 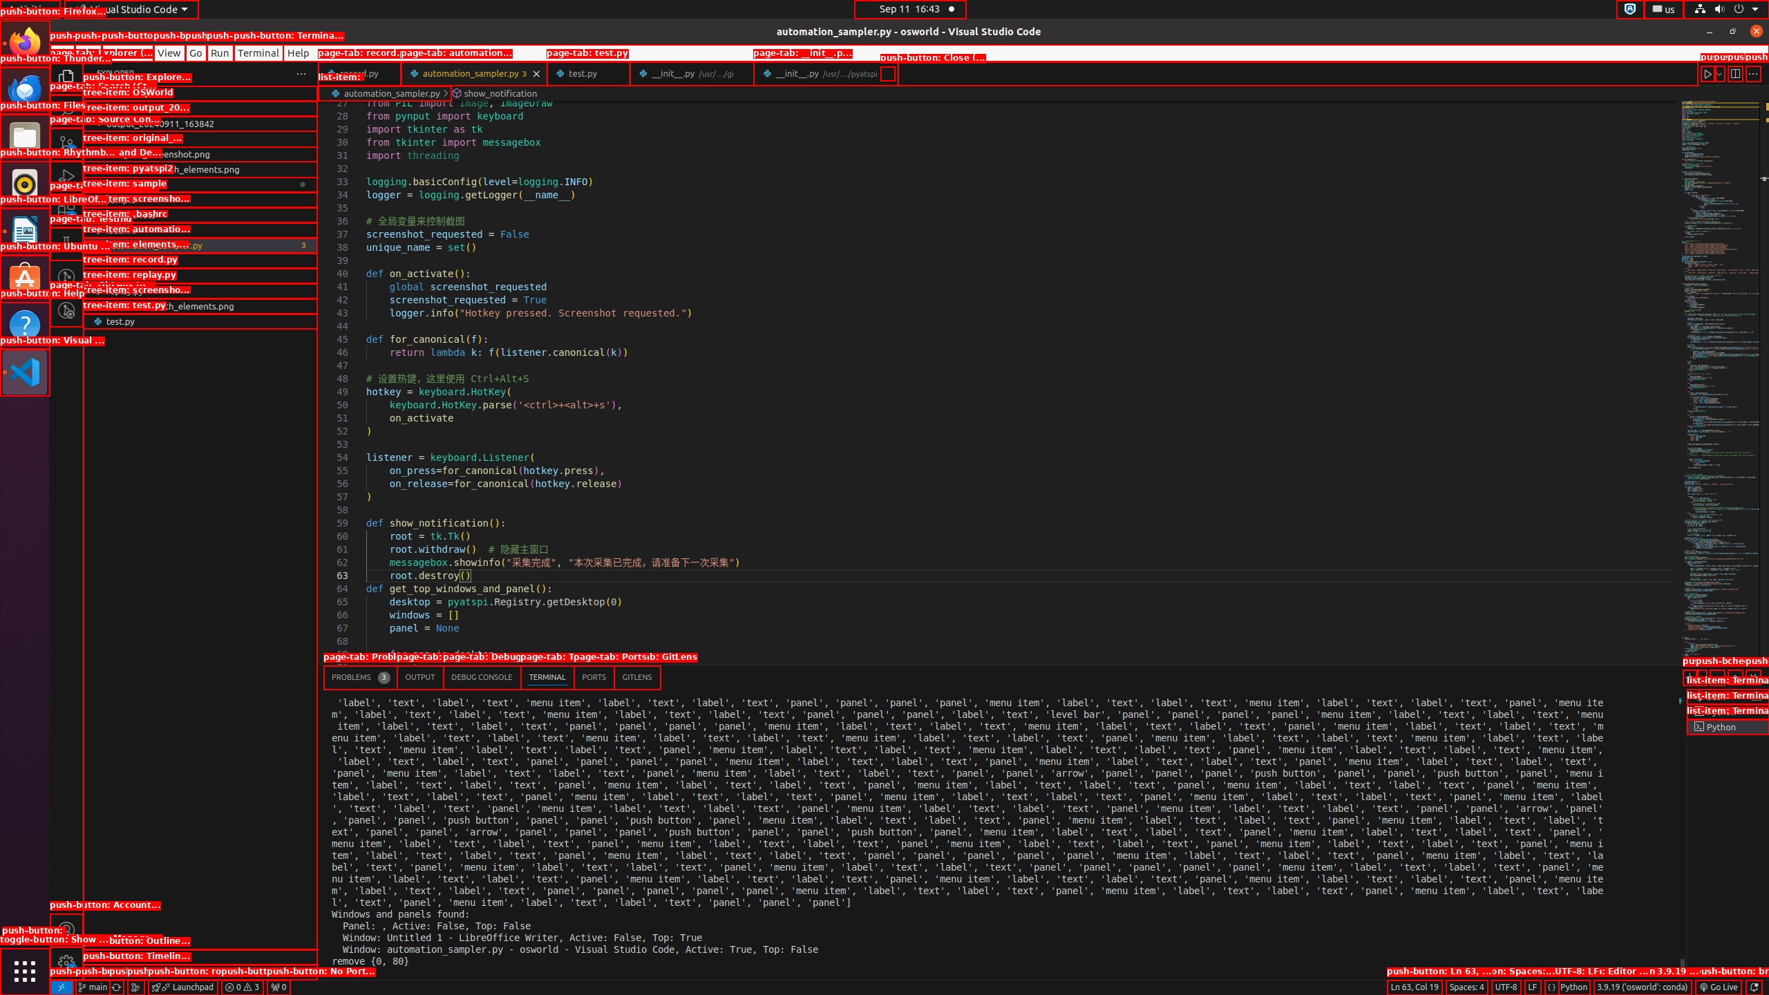 What do you see at coordinates (25, 44) in the screenshot?
I see `Firefox Web Browser` at bounding box center [25, 44].